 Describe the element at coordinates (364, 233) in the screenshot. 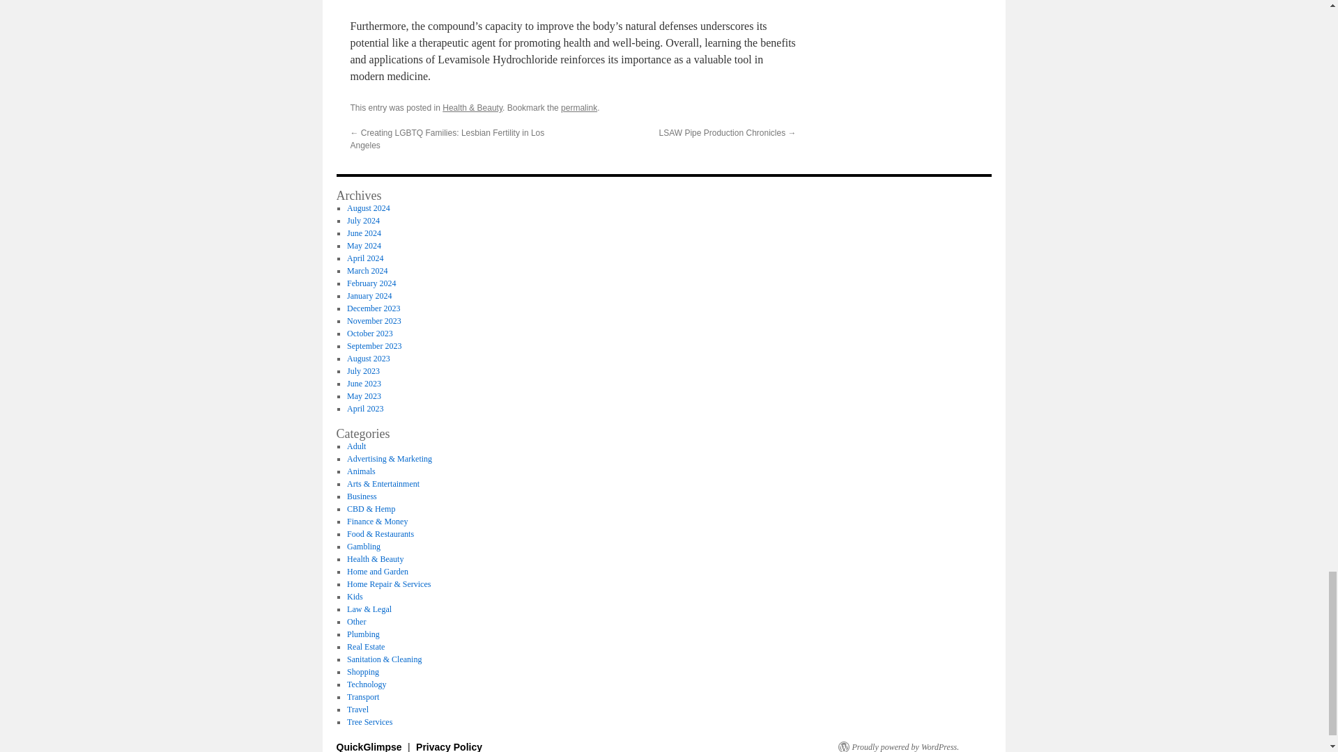

I see `June 2024` at that location.